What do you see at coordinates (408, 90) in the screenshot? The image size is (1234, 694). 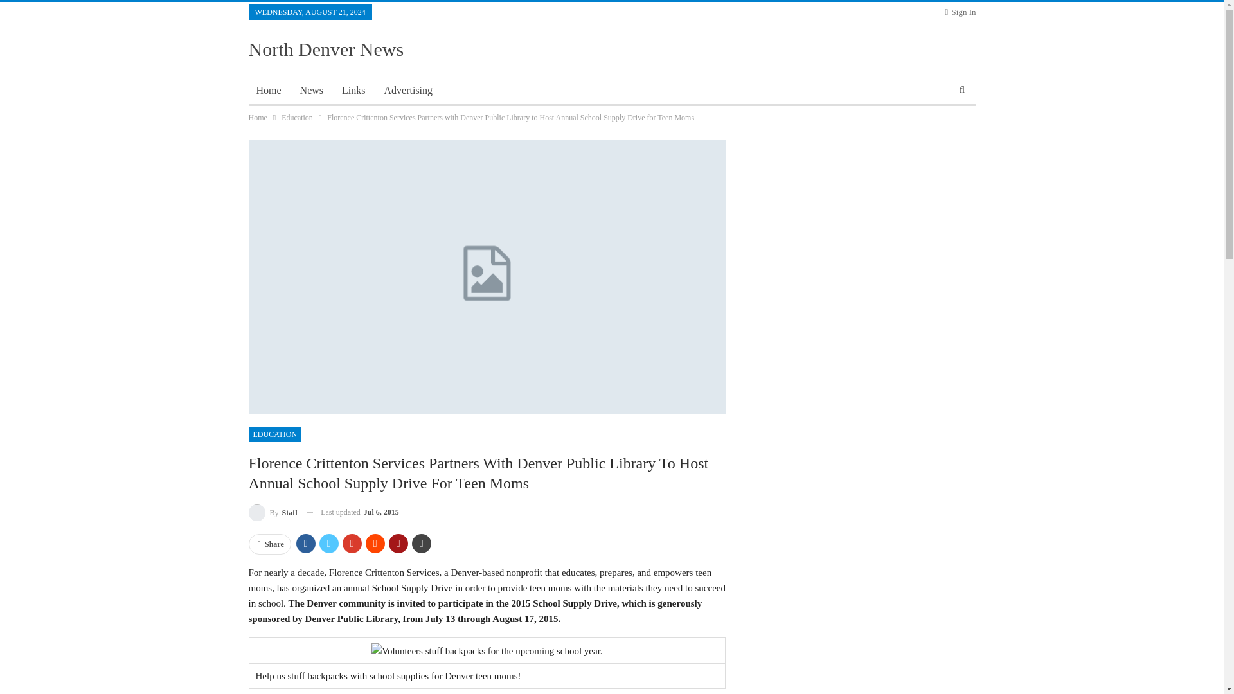 I see `Advertising` at bounding box center [408, 90].